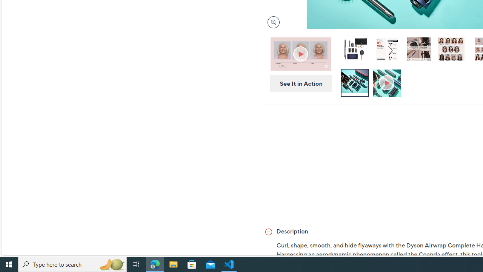 The height and width of the screenshot is (272, 483). What do you see at coordinates (355, 51) in the screenshot?
I see `Dyson Airwrap Complete with Paddle Brush and Travel Pouch` at bounding box center [355, 51].